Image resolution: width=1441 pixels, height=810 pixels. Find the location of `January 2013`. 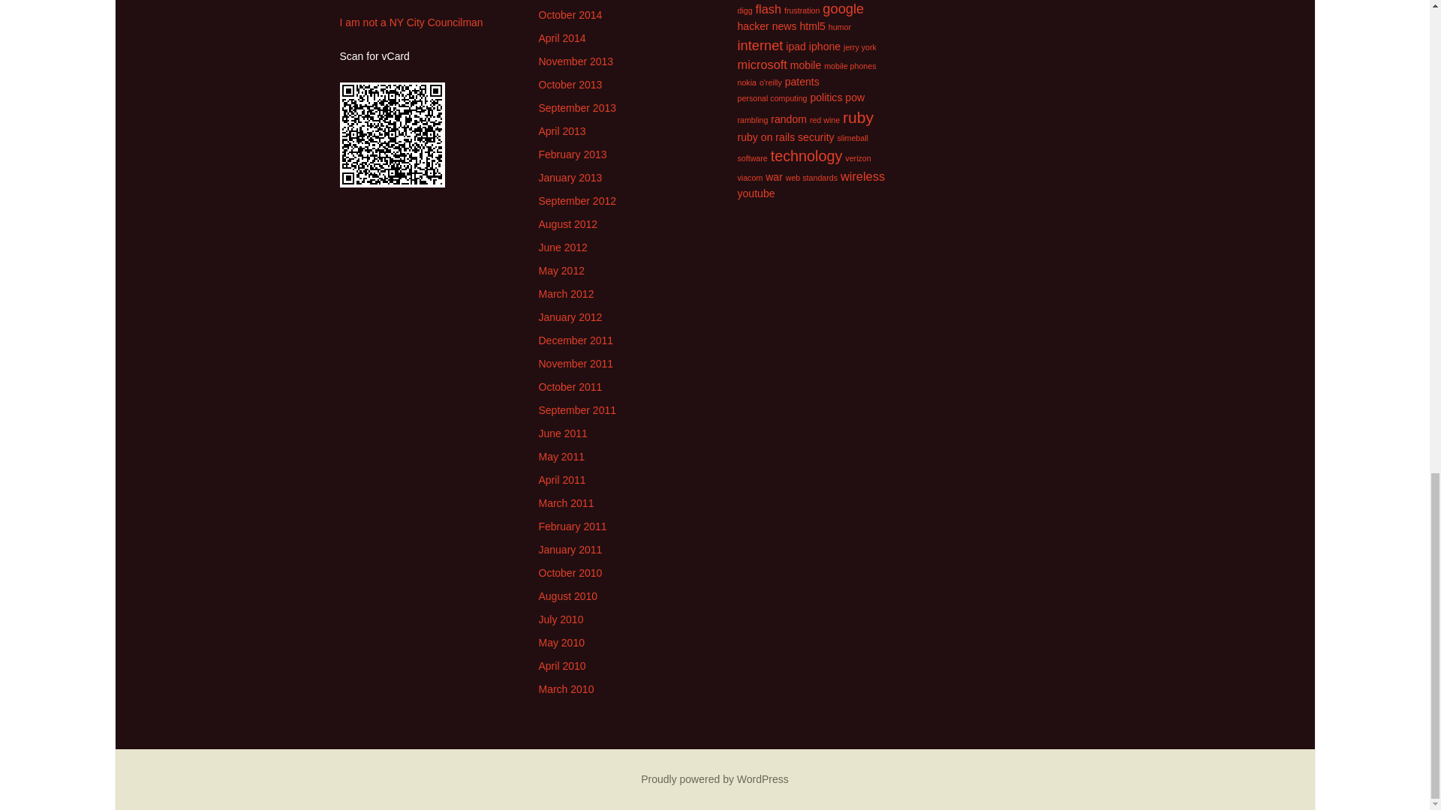

January 2013 is located at coordinates (570, 177).